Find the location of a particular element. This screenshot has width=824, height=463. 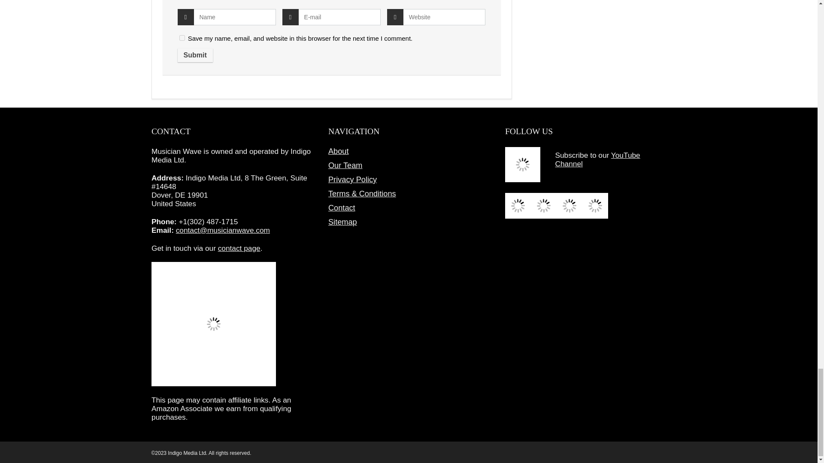

Submit is located at coordinates (195, 55).